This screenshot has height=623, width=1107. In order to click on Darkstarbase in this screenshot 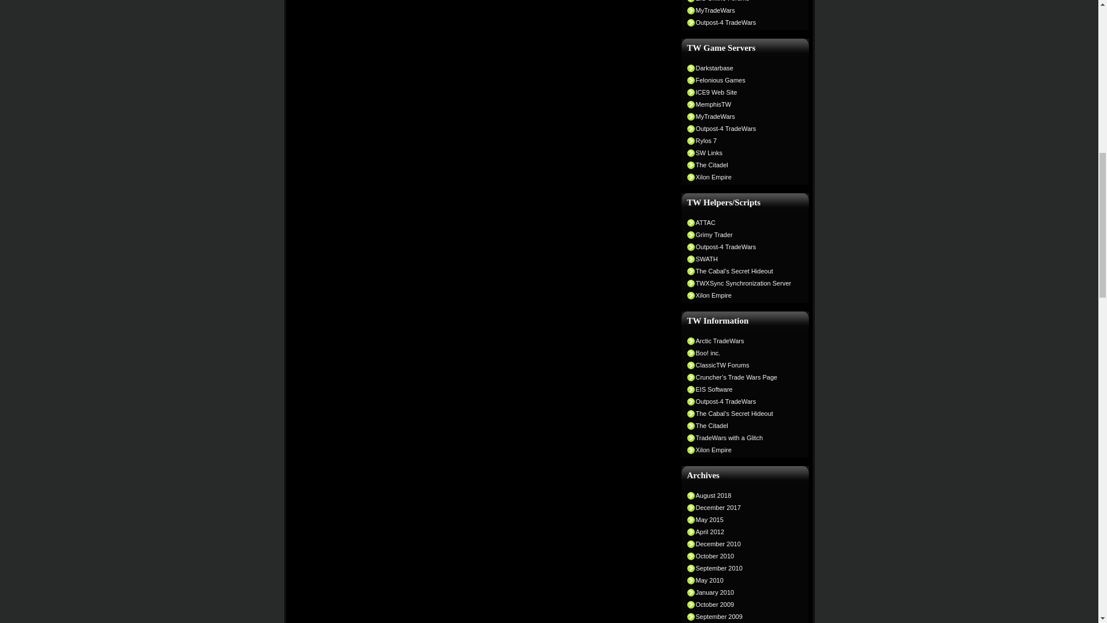, I will do `click(742, 68)`.